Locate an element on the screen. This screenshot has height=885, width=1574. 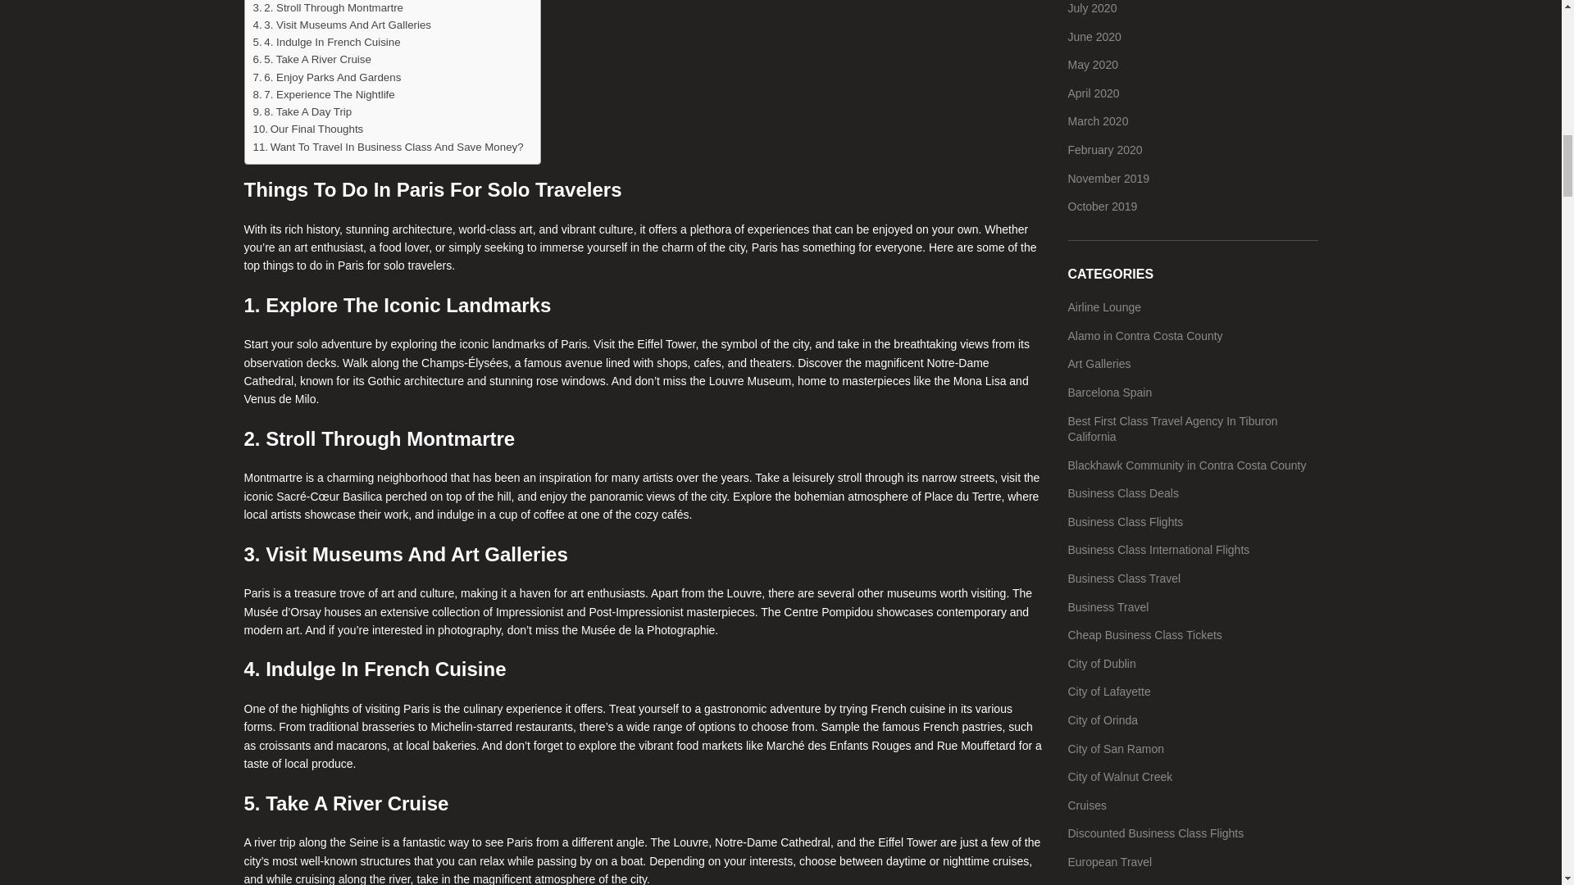
4. Indulge In French Cuisine is located at coordinates (325, 42).